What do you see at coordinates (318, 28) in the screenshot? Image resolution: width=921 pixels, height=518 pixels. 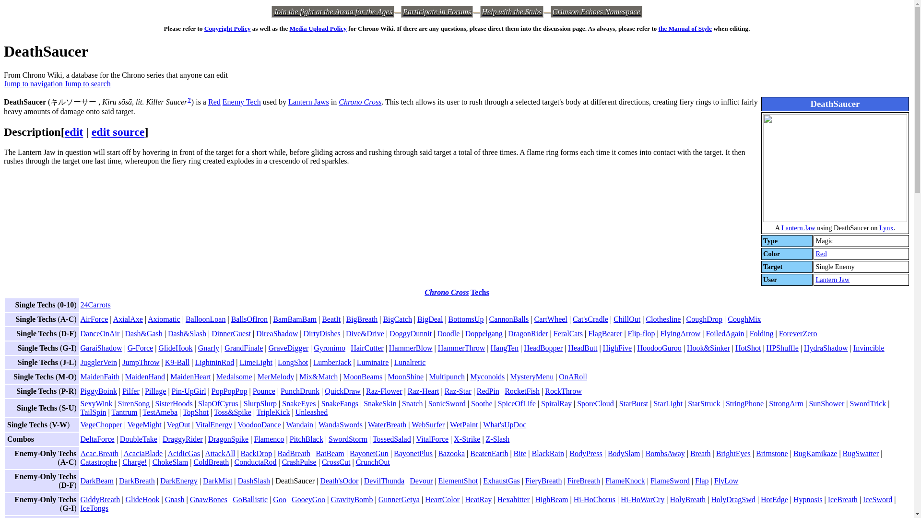 I see `Chrono Wiki:Media` at bounding box center [318, 28].